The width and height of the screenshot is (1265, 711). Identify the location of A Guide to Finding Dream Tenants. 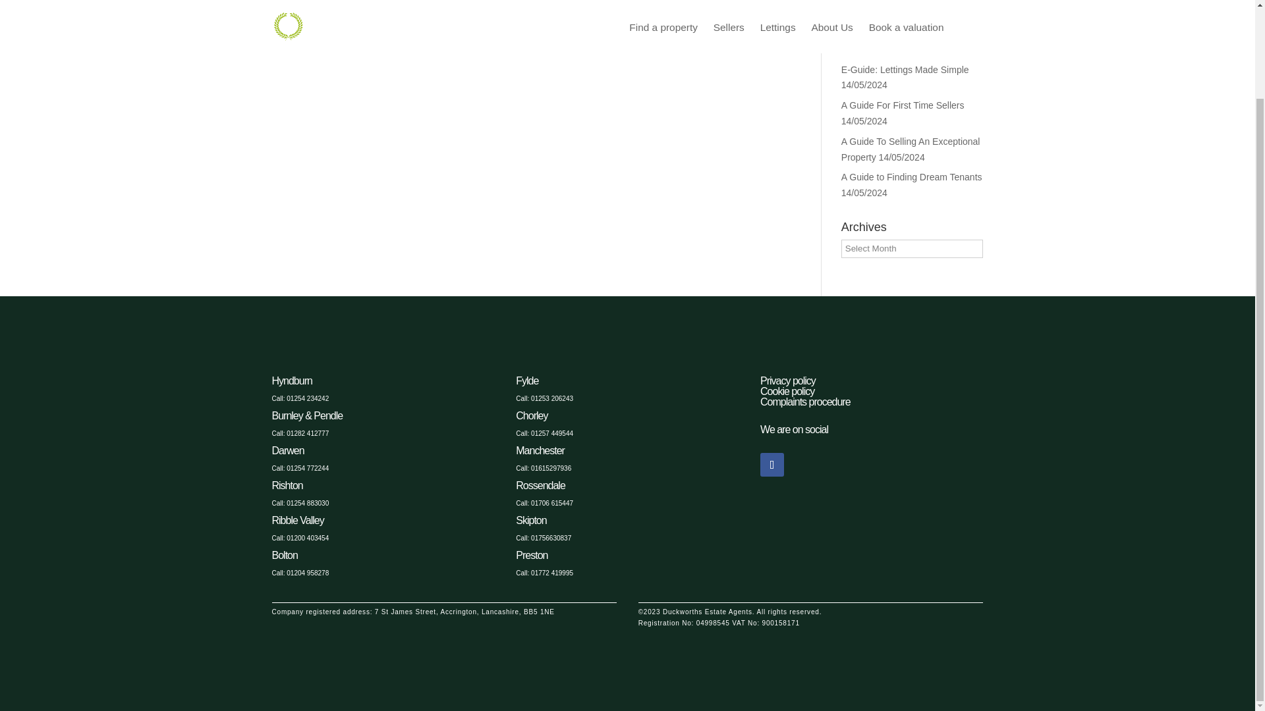
(912, 176).